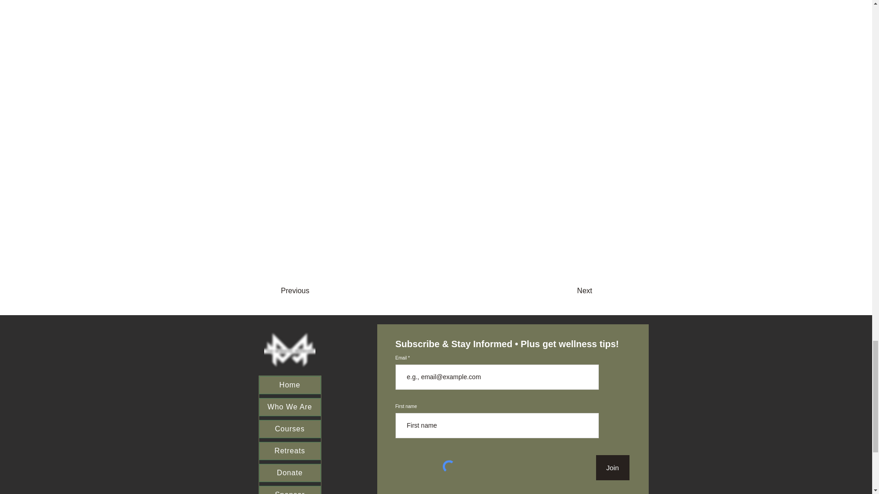 The width and height of the screenshot is (879, 494). Describe the element at coordinates (290, 473) in the screenshot. I see `Donate` at that location.